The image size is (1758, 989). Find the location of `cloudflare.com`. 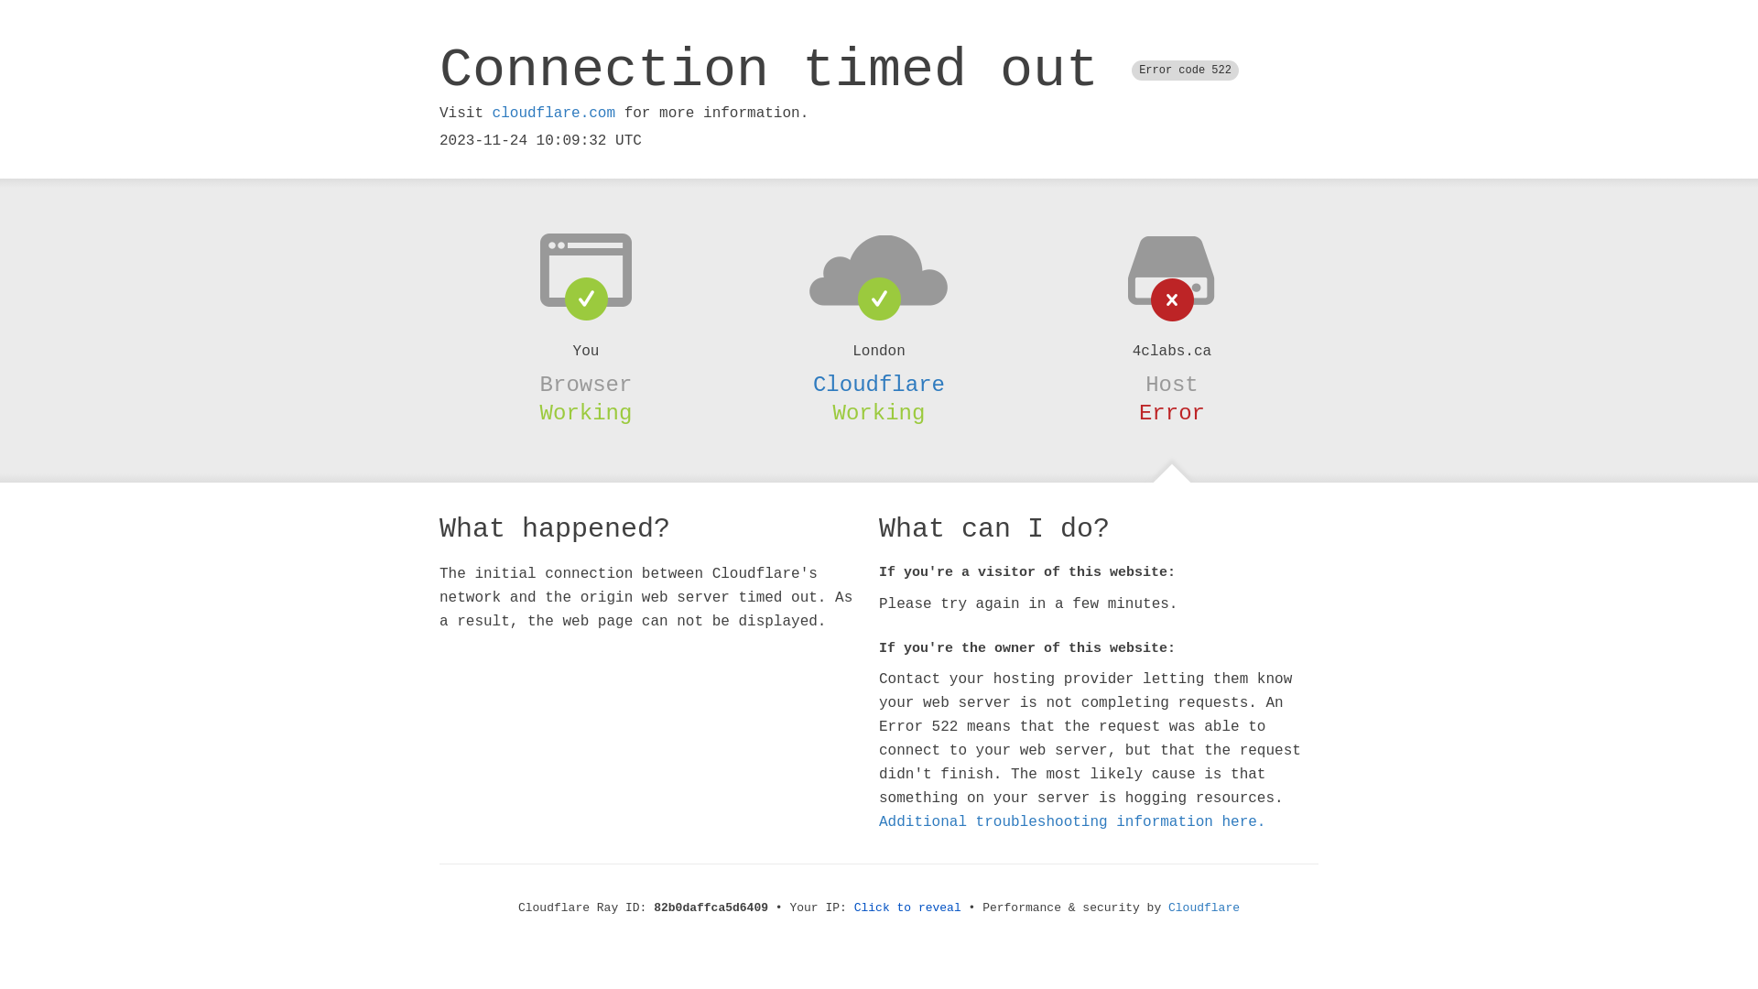

cloudflare.com is located at coordinates (554, 114).